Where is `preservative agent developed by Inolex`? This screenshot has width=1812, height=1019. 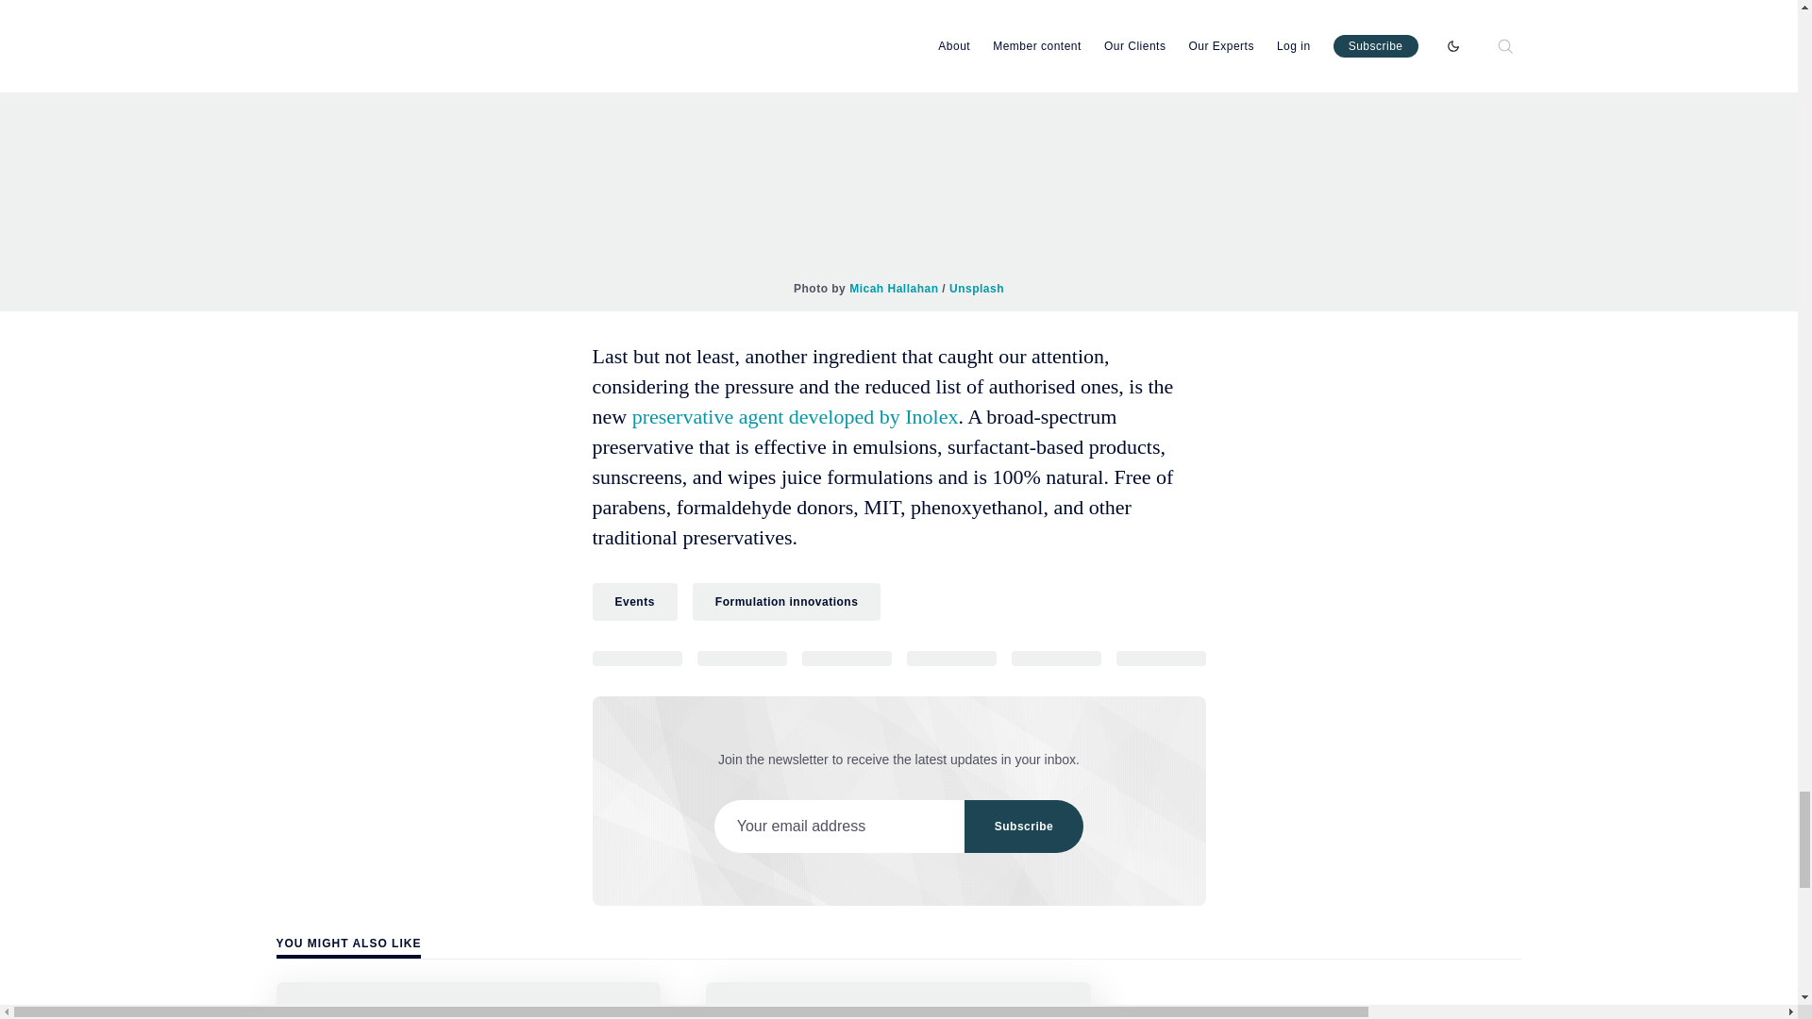 preservative agent developed by Inolex is located at coordinates (793, 415).